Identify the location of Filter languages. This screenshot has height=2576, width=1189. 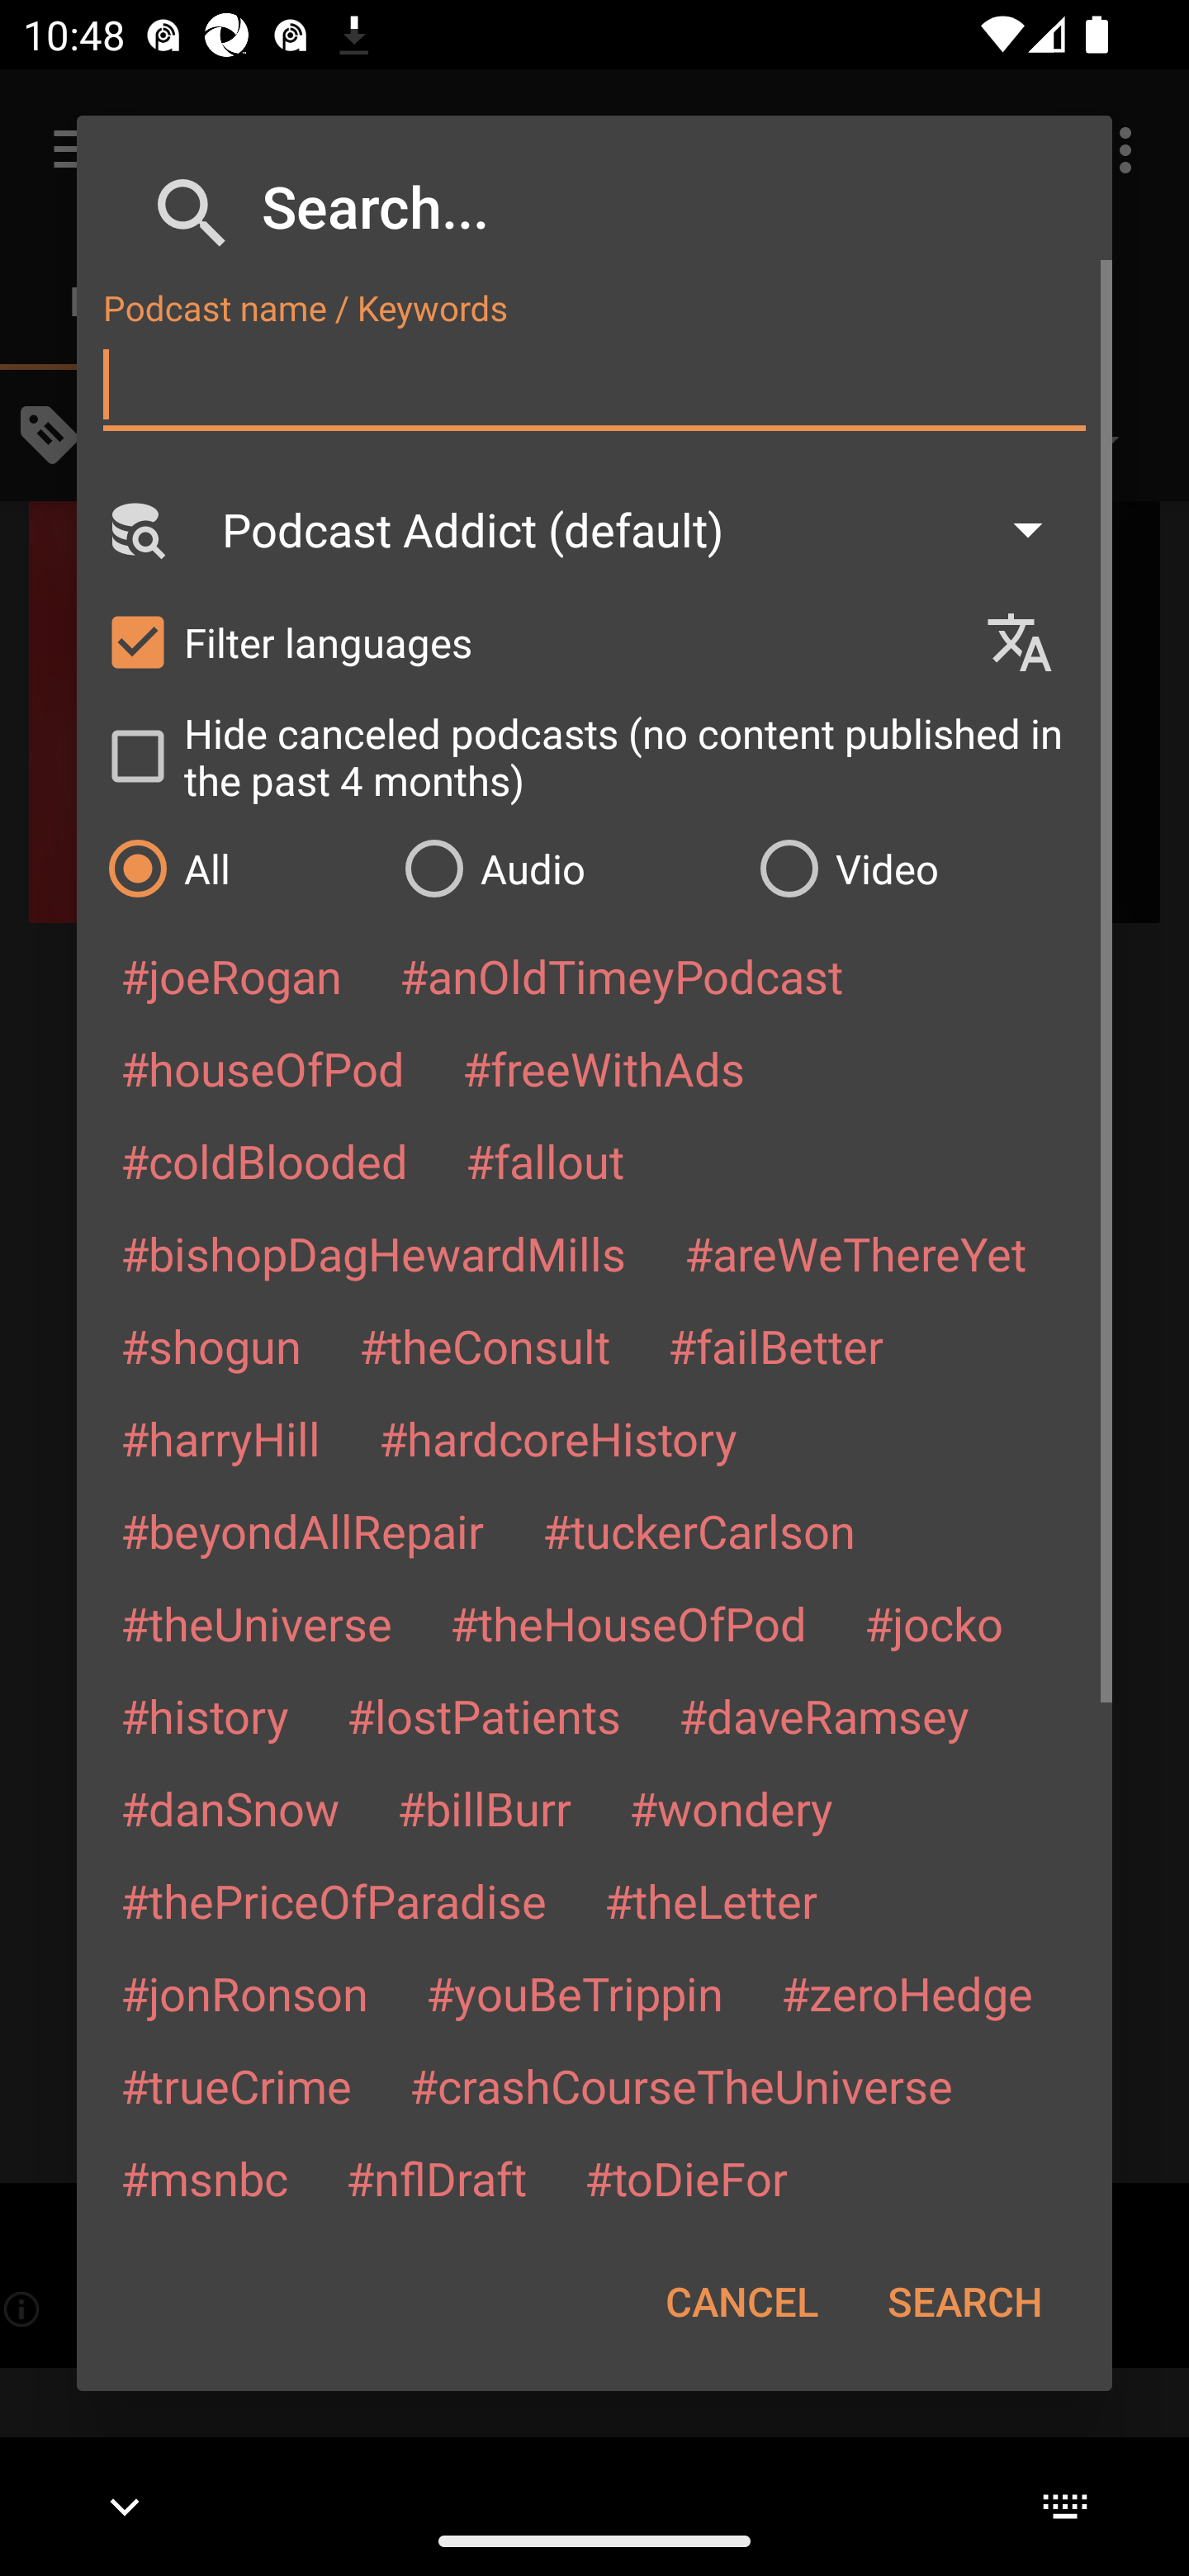
(530, 641).